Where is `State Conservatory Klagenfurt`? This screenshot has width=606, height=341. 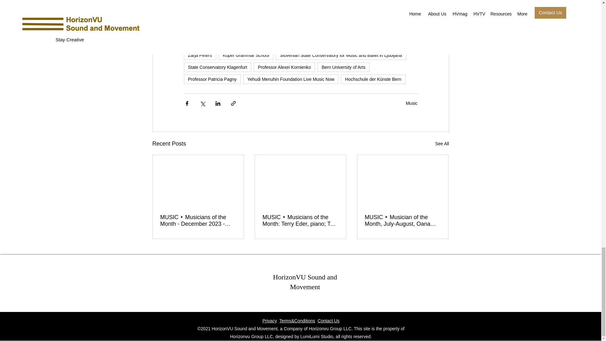
State Conservatory Klagenfurt is located at coordinates (217, 67).